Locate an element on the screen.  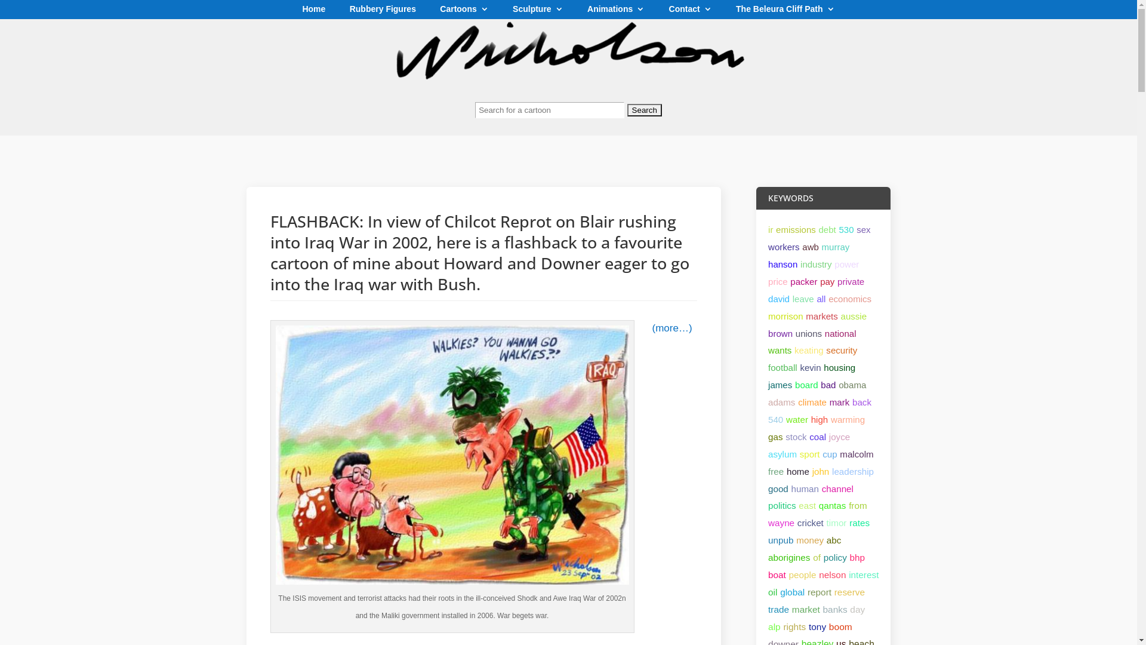
The Beleura Cliff Path is located at coordinates (785, 12).